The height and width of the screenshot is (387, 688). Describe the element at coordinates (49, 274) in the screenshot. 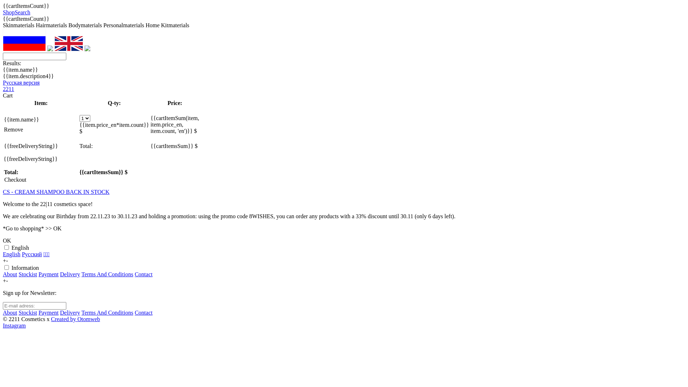

I see `Payment` at that location.